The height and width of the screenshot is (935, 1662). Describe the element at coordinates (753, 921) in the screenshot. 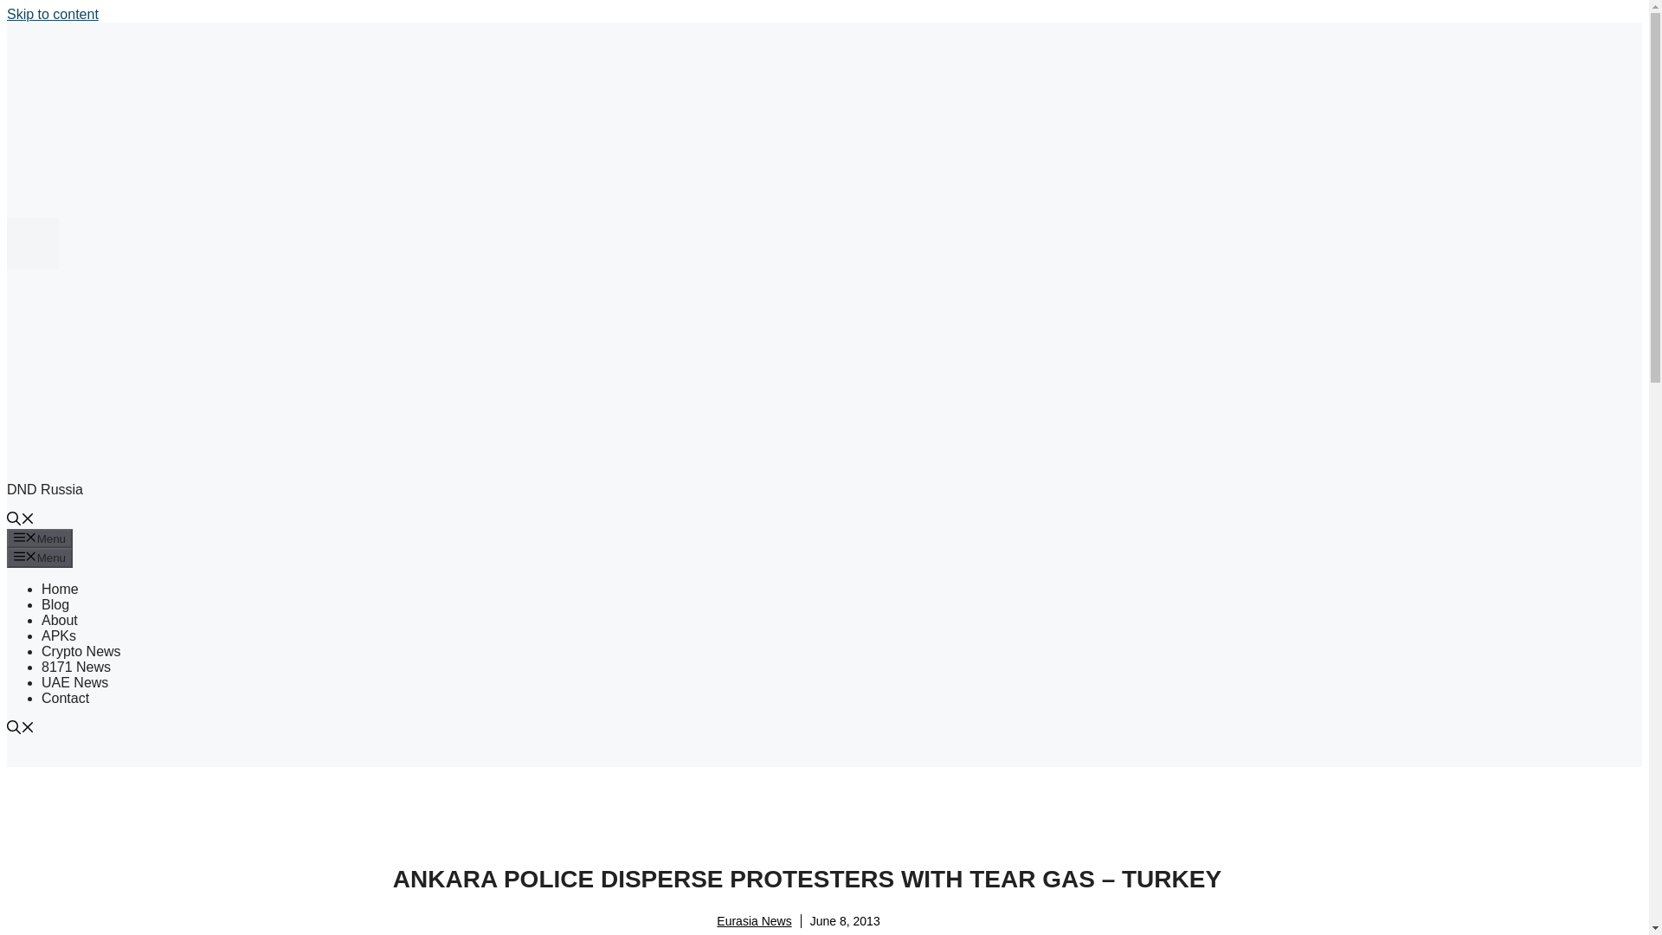

I see `Eurasia News` at that location.